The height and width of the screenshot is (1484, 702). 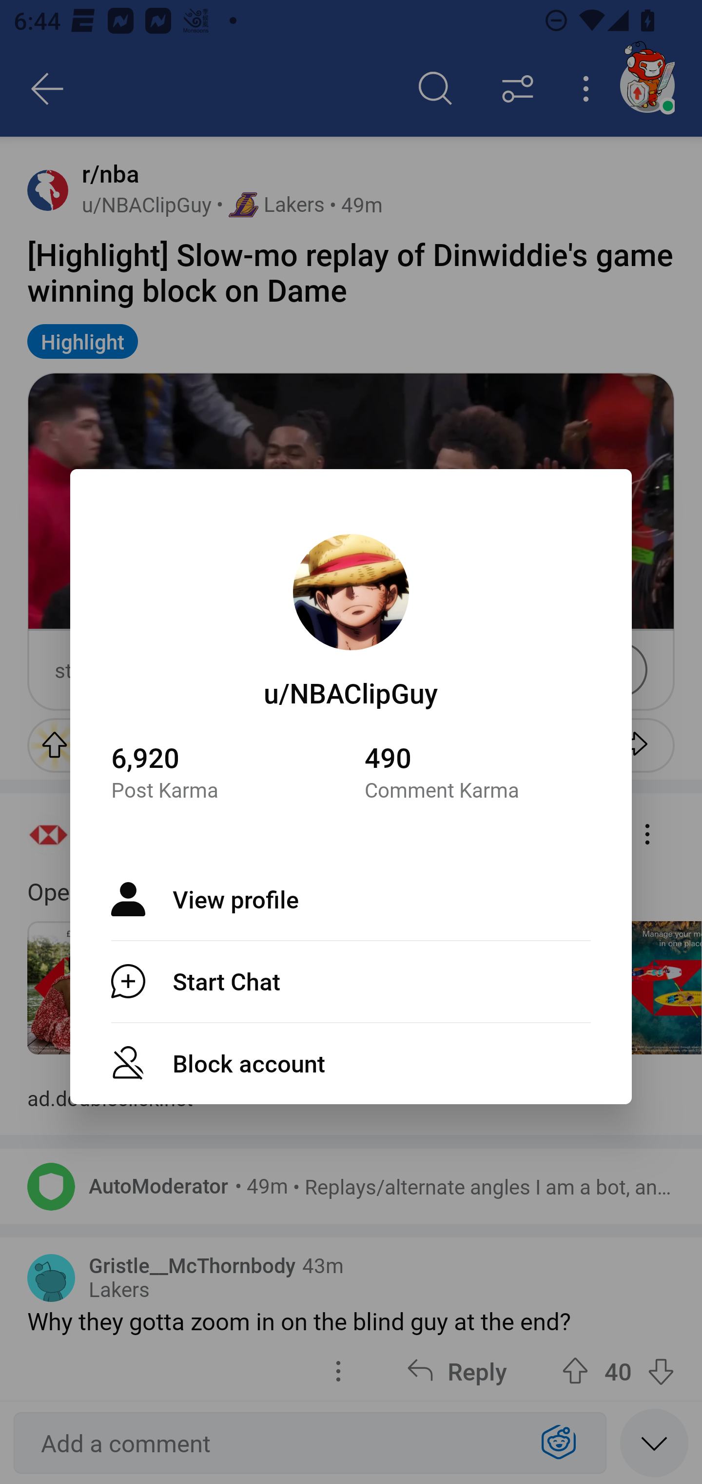 I want to click on Start Chat, so click(x=351, y=981).